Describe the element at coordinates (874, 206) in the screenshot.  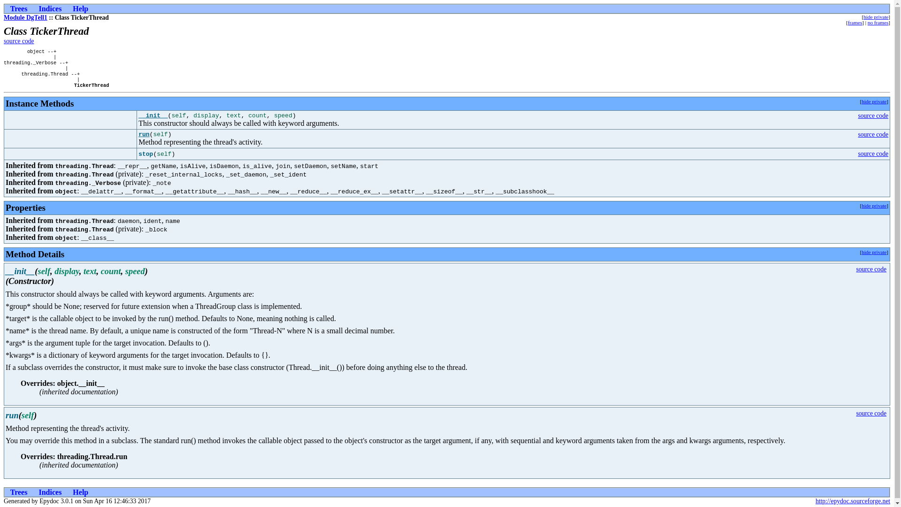
I see `hide private` at that location.